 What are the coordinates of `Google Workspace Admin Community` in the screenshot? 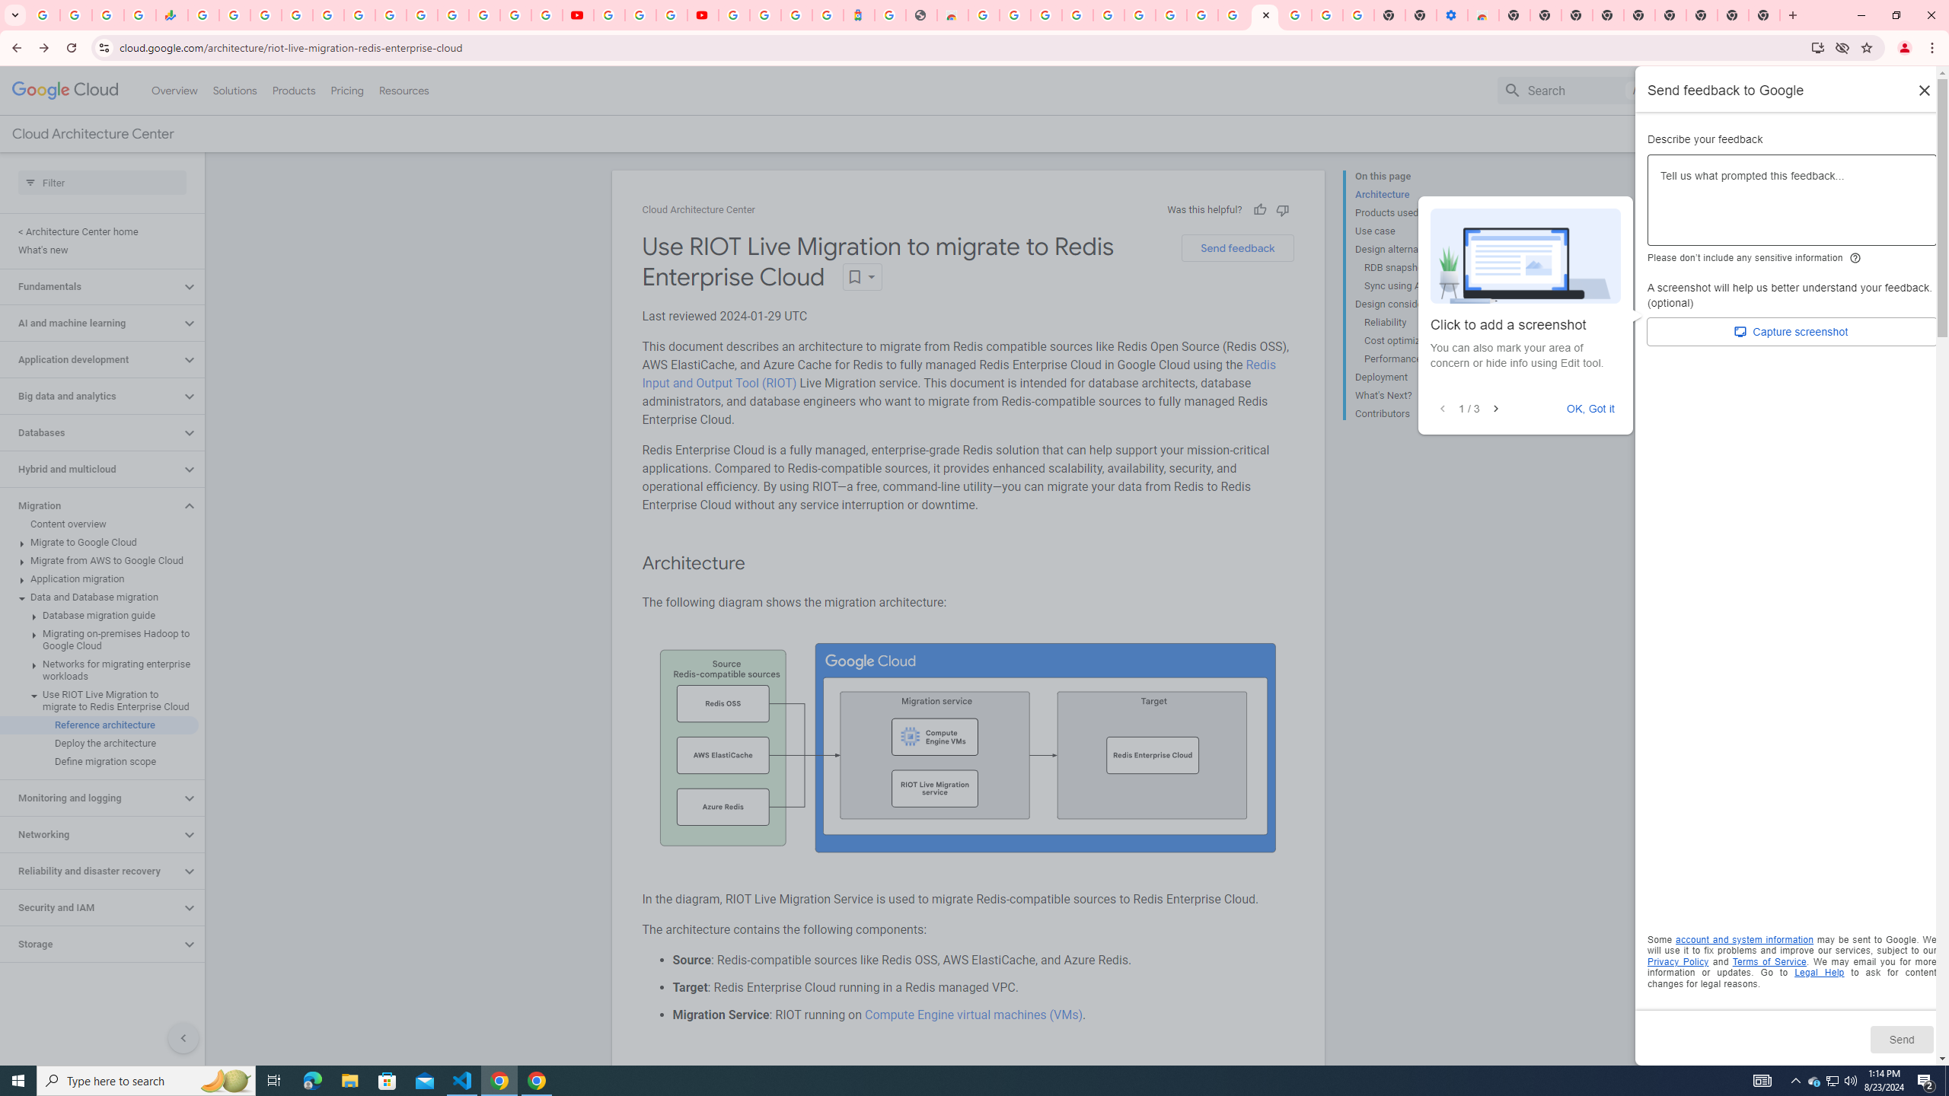 It's located at (44, 15).